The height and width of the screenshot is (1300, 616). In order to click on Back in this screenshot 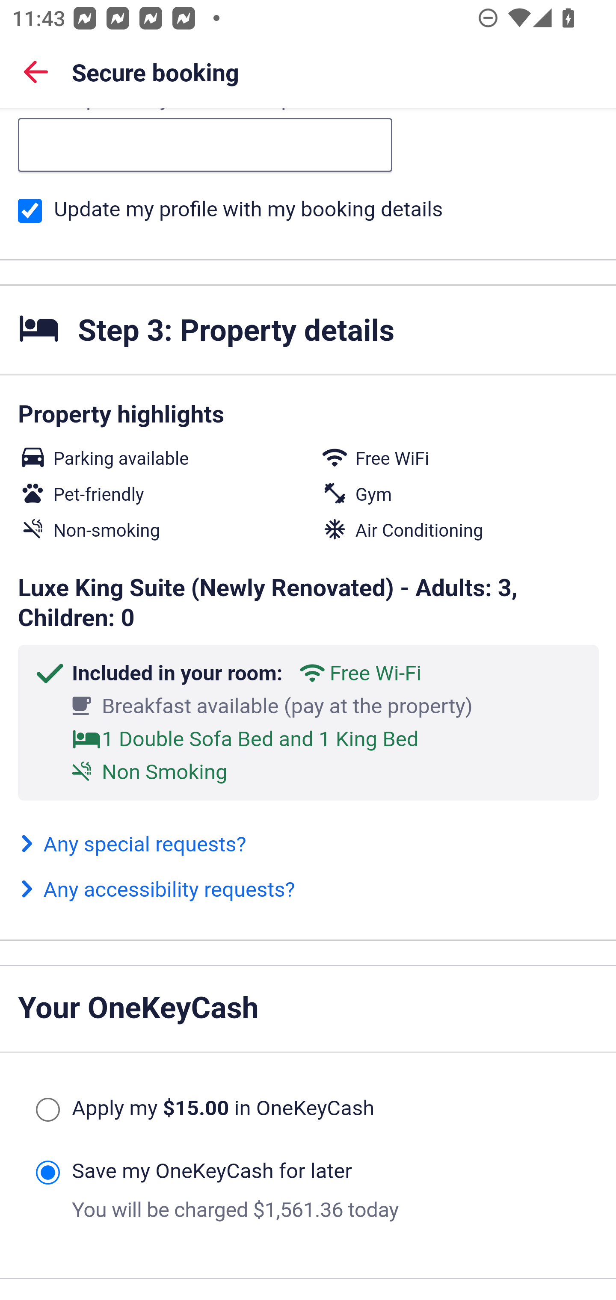, I will do `click(36, 71)`.